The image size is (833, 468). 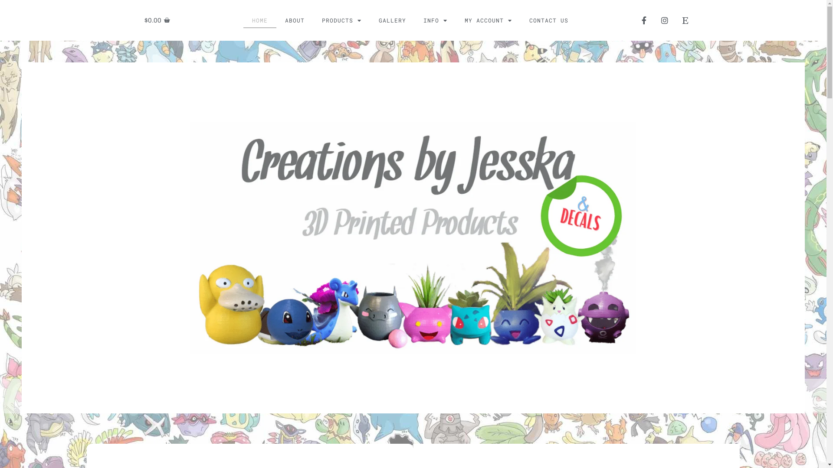 What do you see at coordinates (436, 20) in the screenshot?
I see `INFO` at bounding box center [436, 20].